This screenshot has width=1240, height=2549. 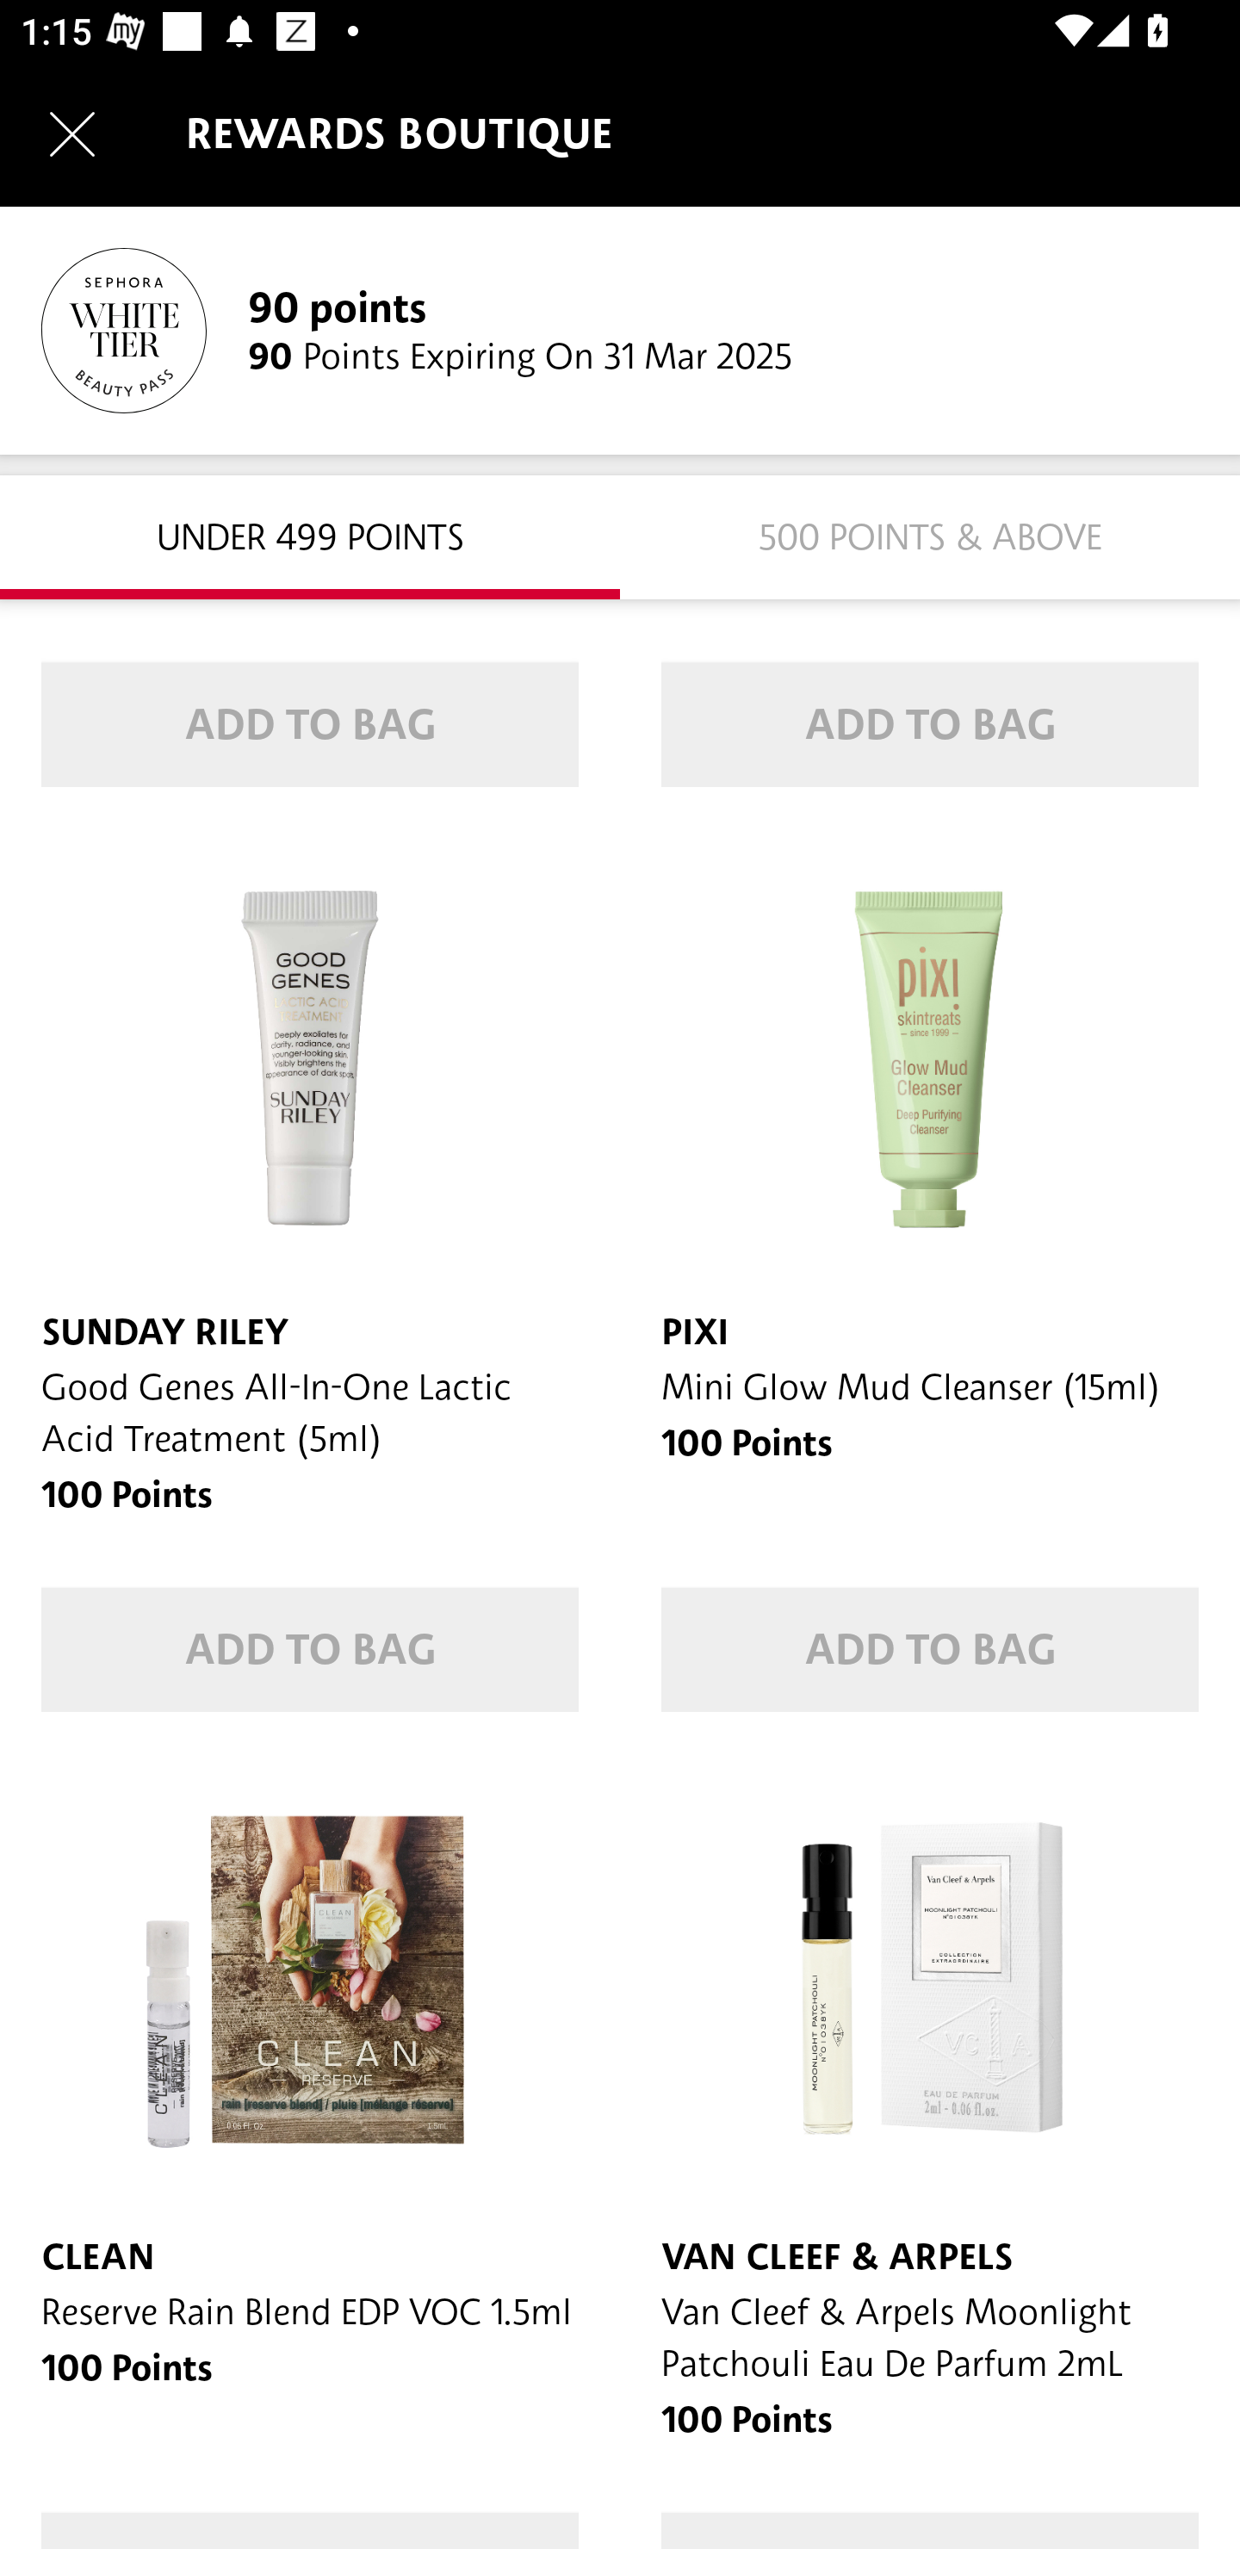 I want to click on ADD TO BAG, so click(x=930, y=725).